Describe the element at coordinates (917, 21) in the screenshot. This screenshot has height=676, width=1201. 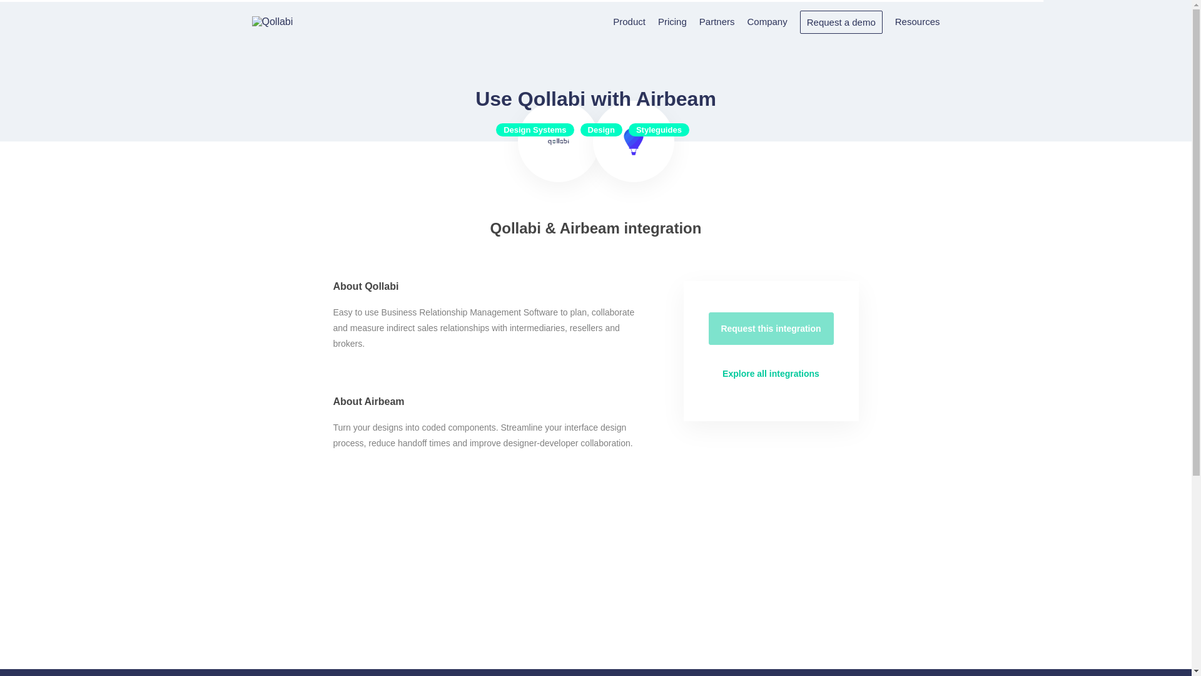
I see `Resources` at that location.